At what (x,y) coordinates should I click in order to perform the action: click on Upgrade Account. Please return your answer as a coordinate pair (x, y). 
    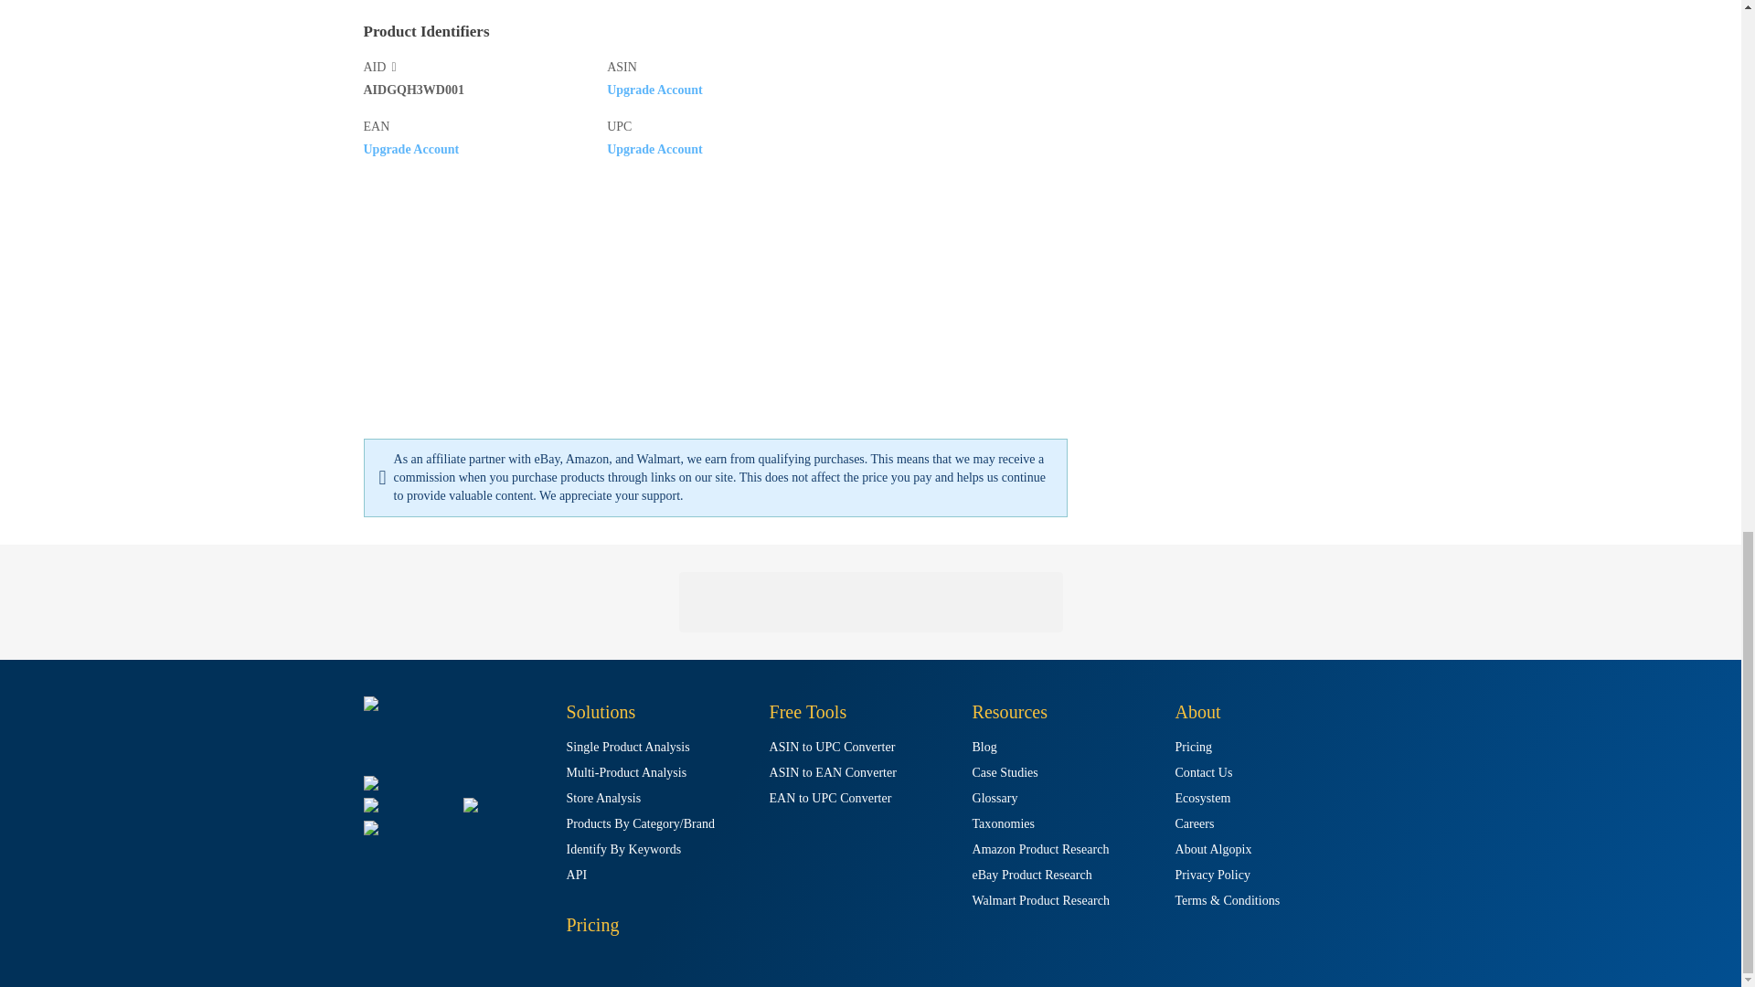
    Looking at the image, I should click on (654, 88).